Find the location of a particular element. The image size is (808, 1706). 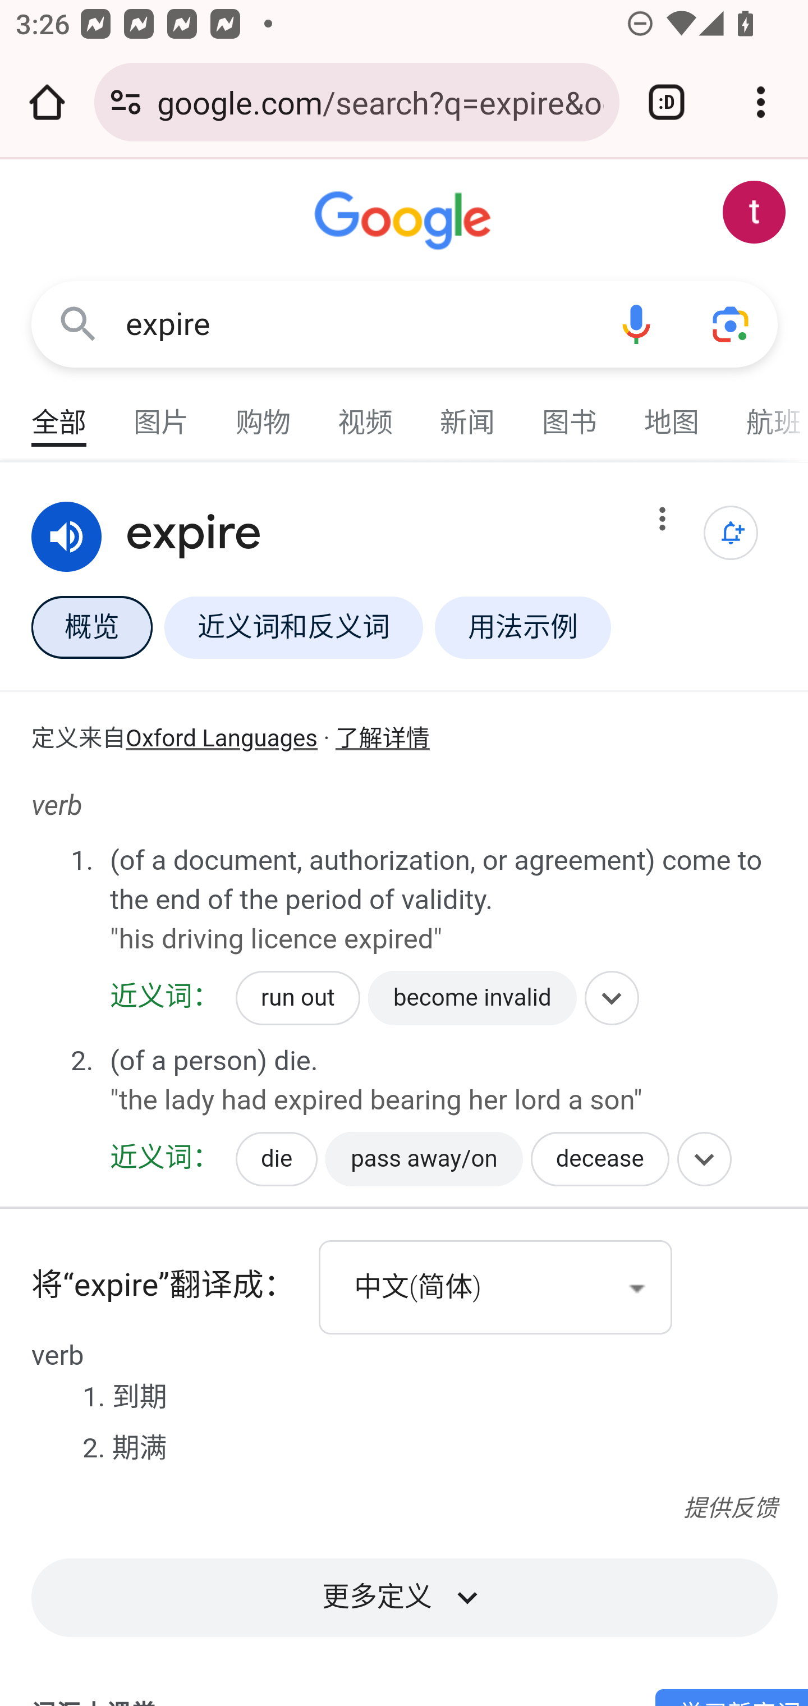

expire is located at coordinates (357, 324).